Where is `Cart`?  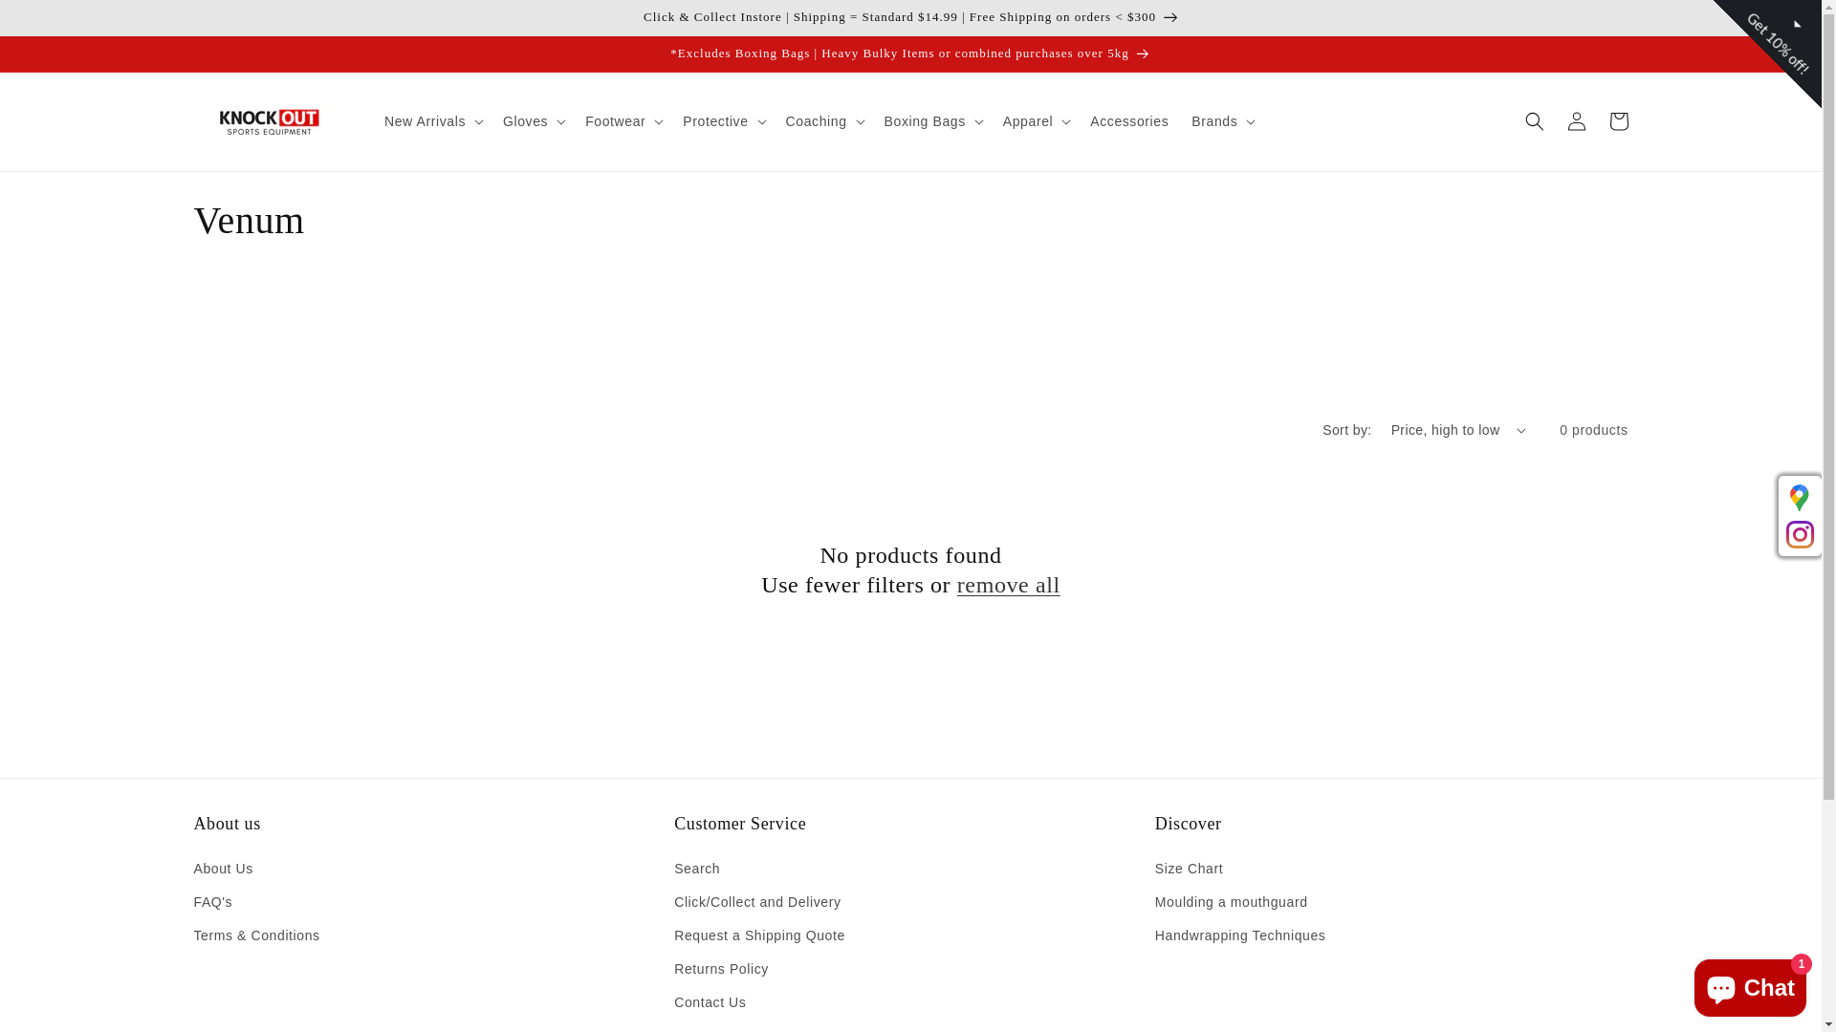
Cart is located at coordinates (1618, 121).